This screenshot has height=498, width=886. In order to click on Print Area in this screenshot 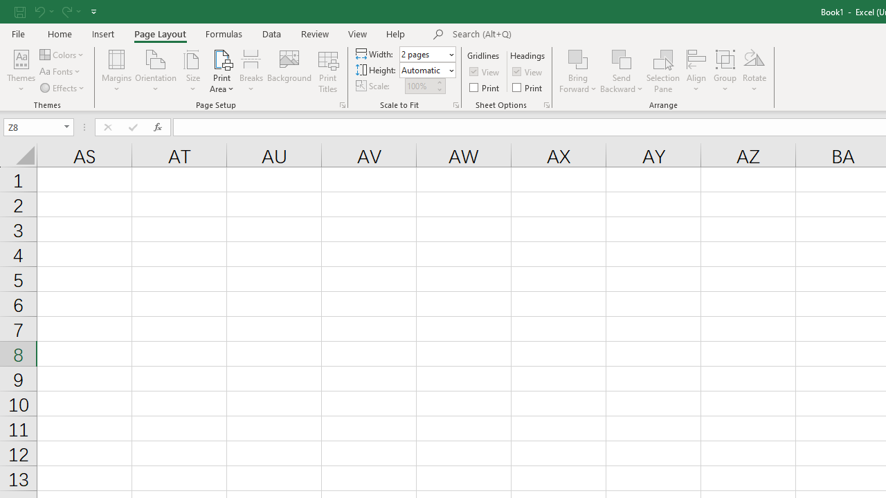, I will do `click(221, 71)`.